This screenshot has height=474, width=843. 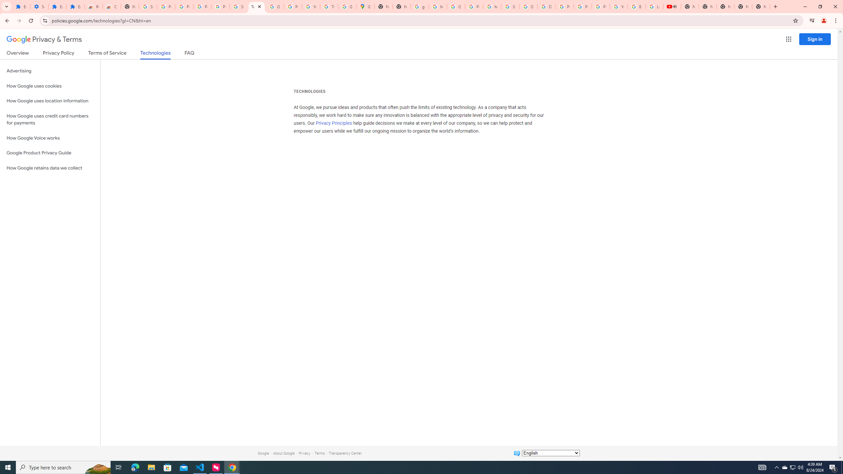 What do you see at coordinates (492, 7) in the screenshot?
I see `https://scholar.google.com/` at bounding box center [492, 7].